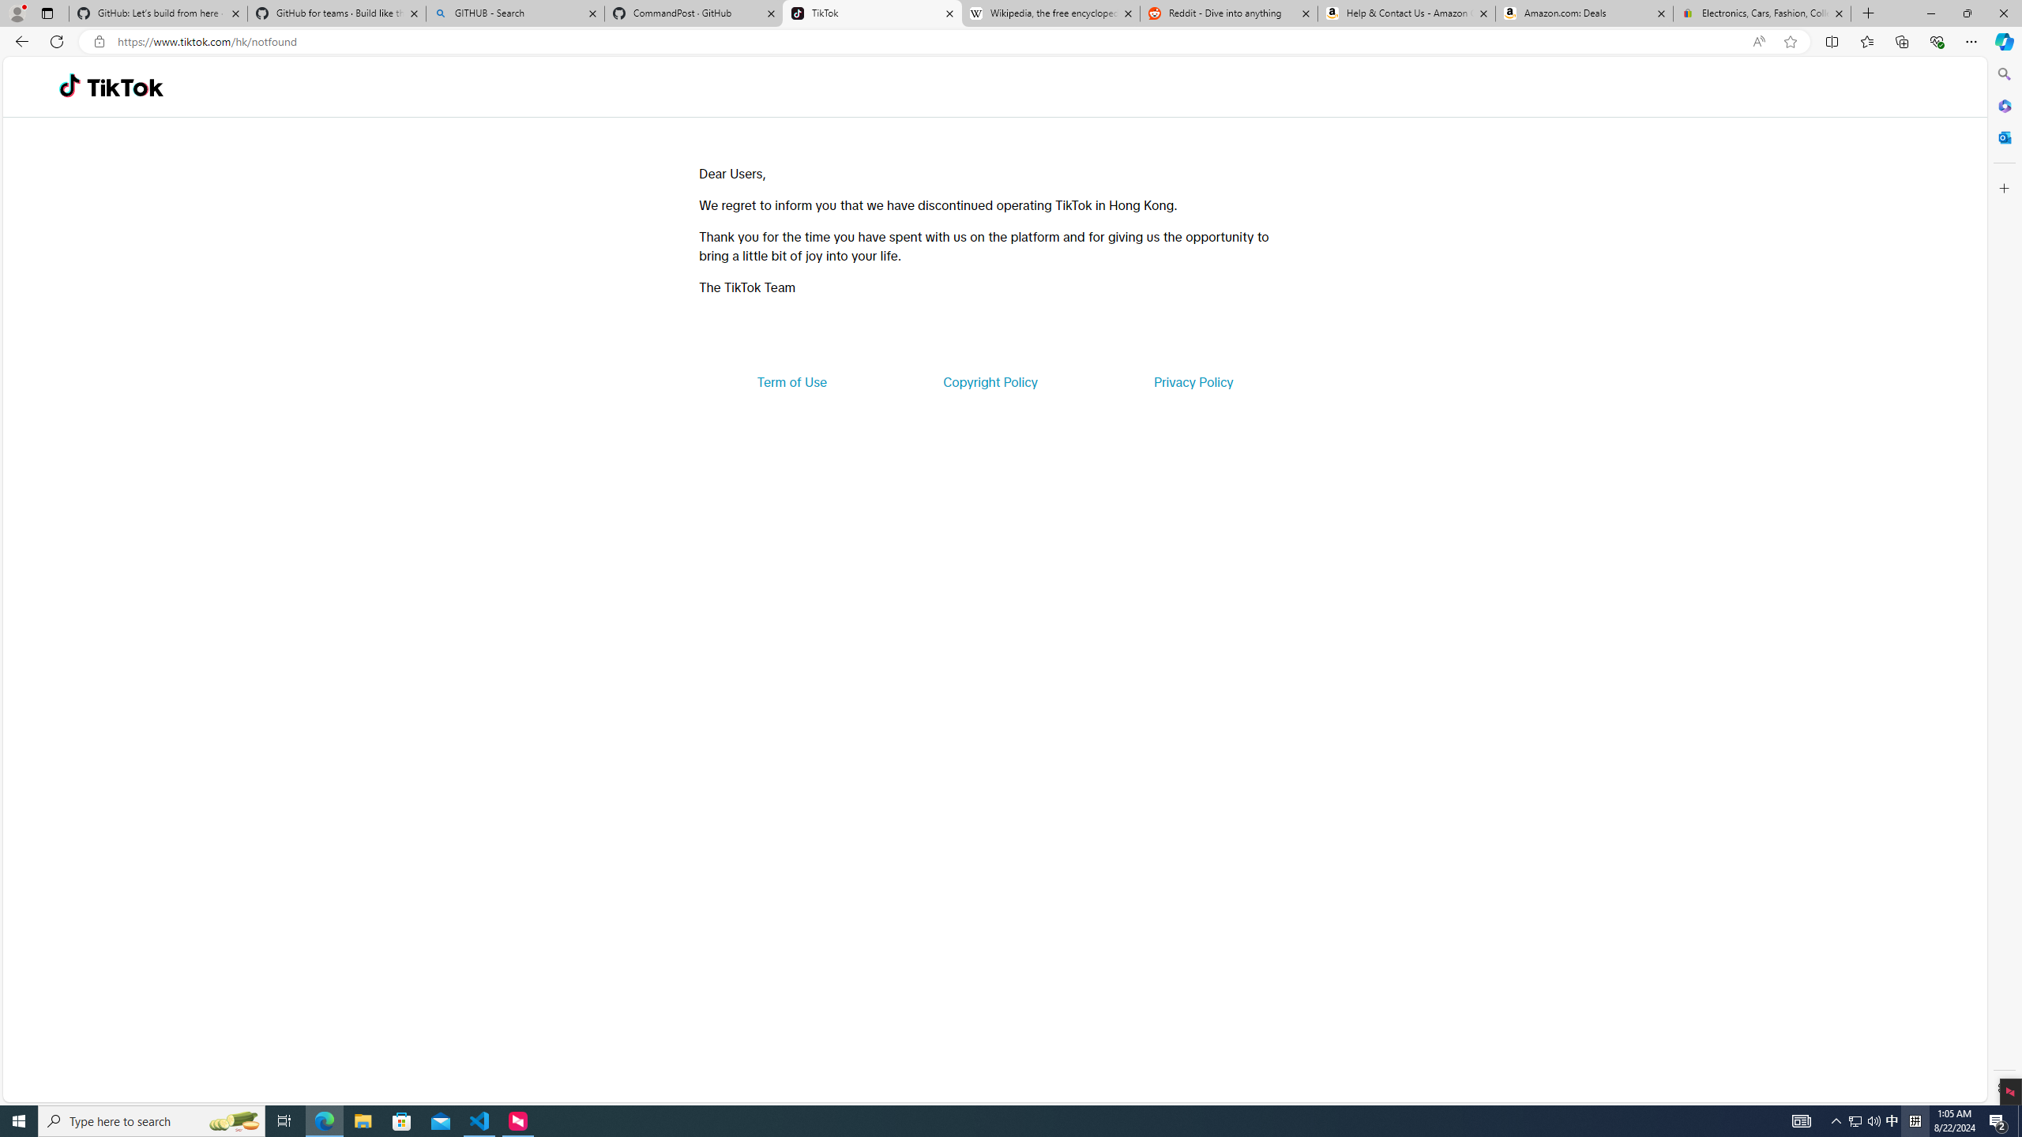 The width and height of the screenshot is (2022, 1137). What do you see at coordinates (1584, 13) in the screenshot?
I see `Amazon.com: Deals` at bounding box center [1584, 13].